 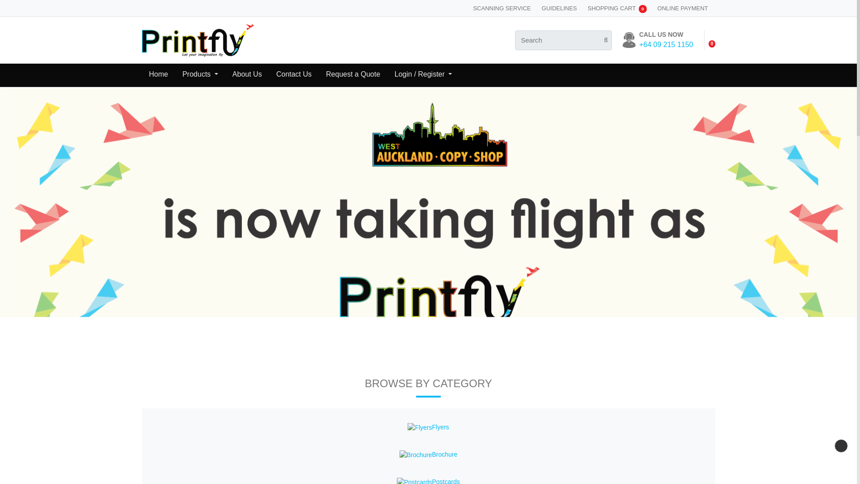 I want to click on SHOPPING CART  0, so click(x=617, y=8).